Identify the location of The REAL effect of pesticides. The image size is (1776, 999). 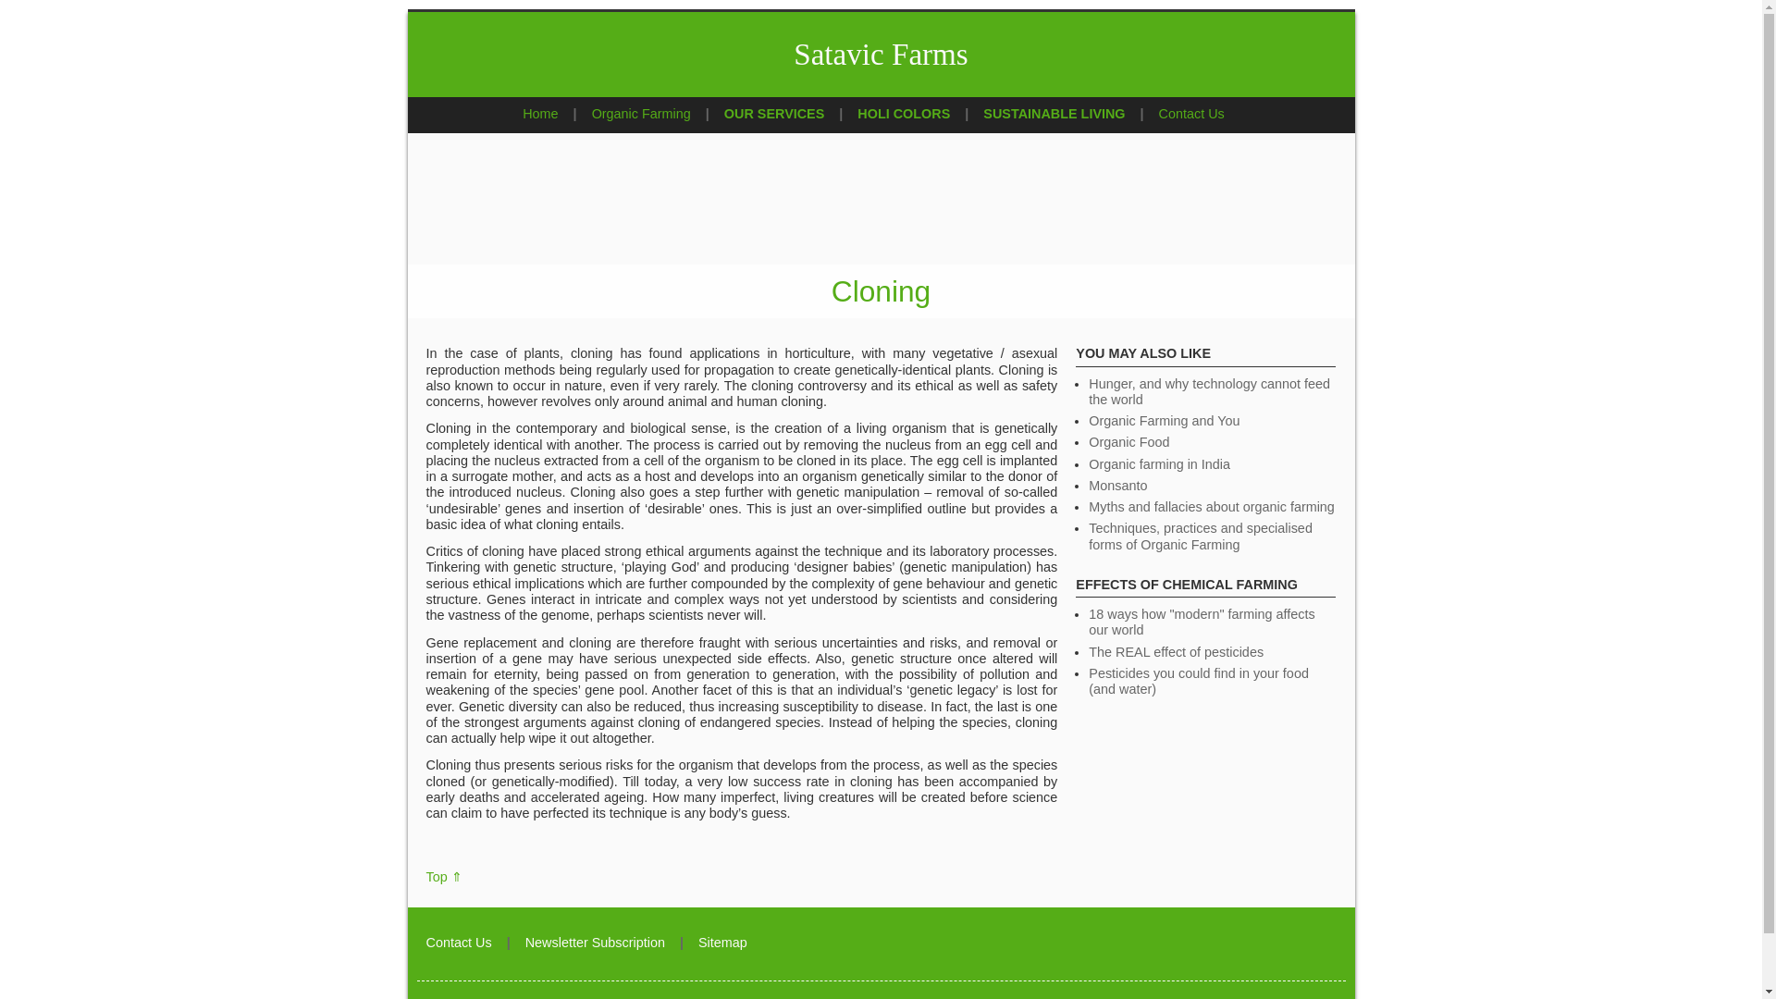
(1175, 651).